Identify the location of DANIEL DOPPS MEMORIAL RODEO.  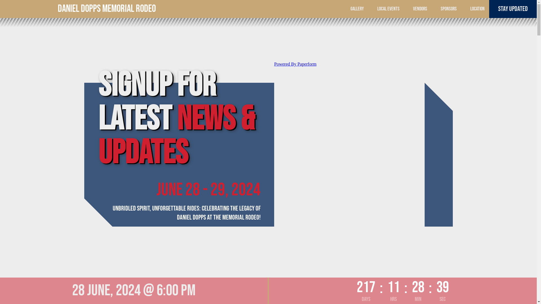
(107, 9).